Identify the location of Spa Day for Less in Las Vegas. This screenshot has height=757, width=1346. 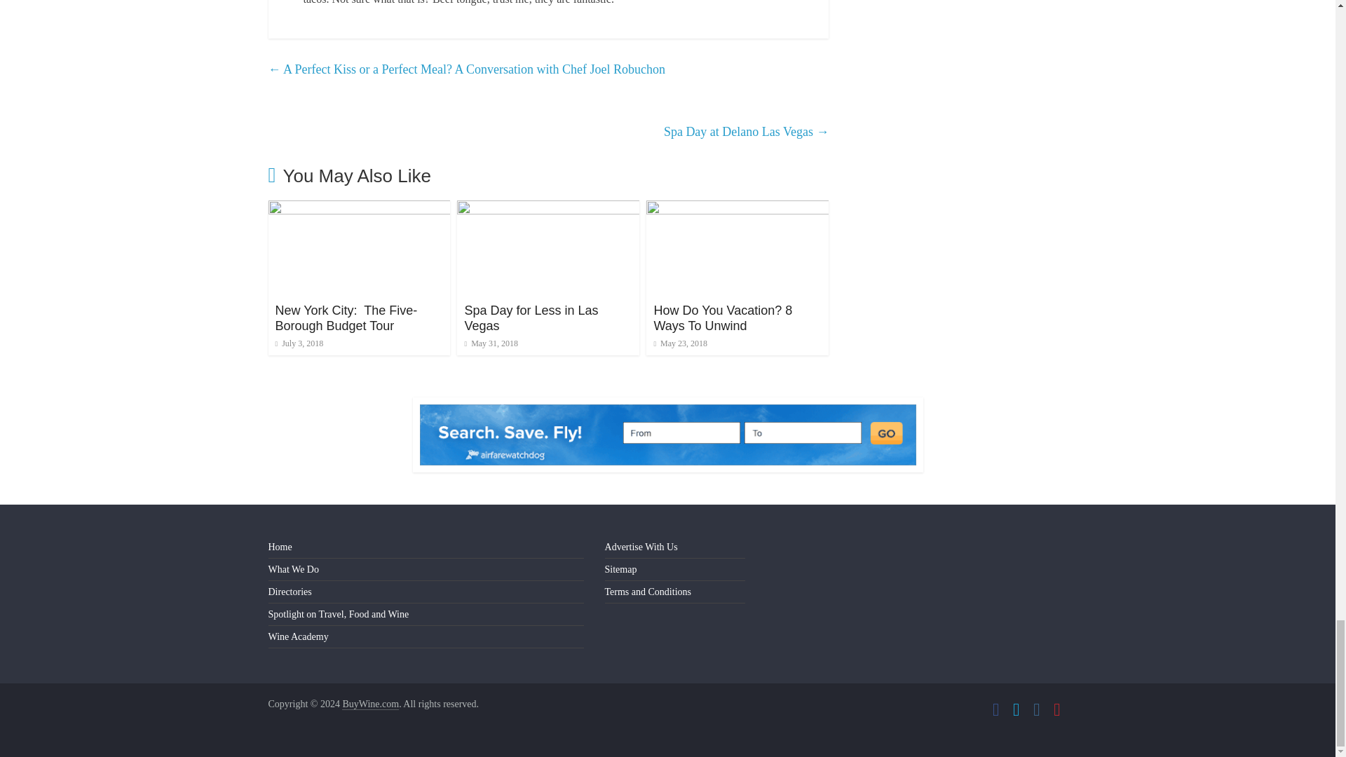
(548, 209).